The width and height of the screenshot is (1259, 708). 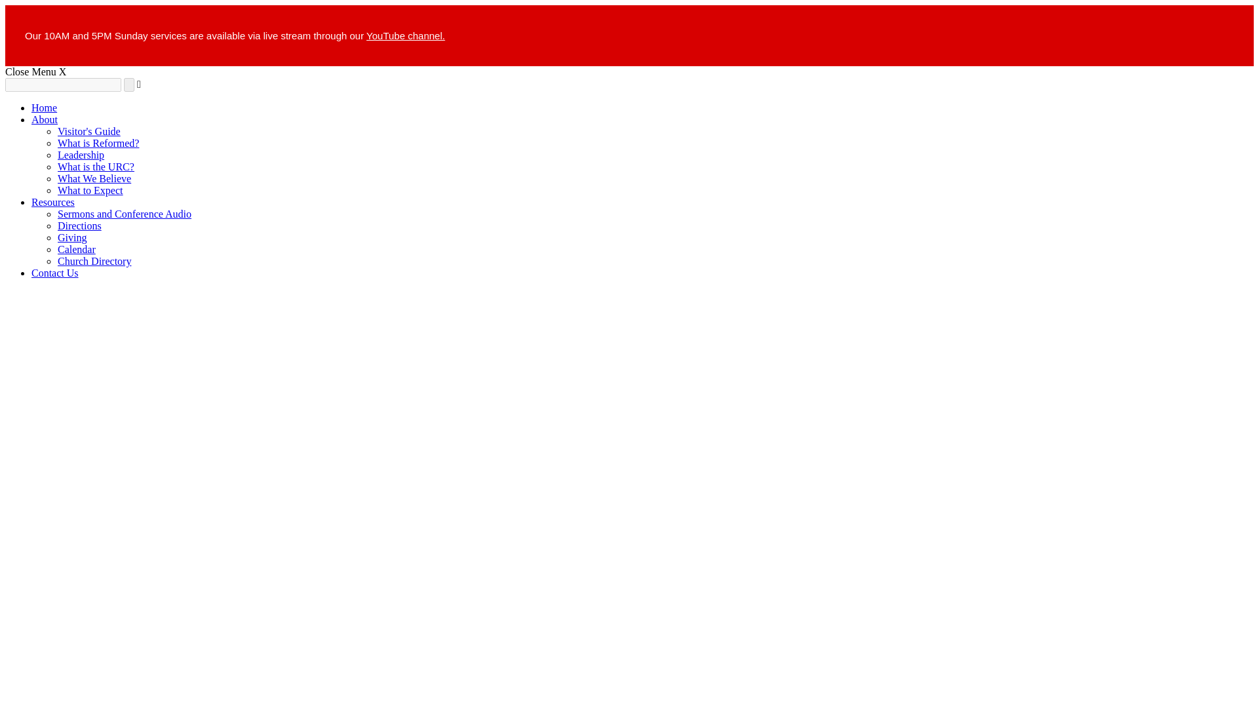 What do you see at coordinates (44, 108) in the screenshot?
I see `Home` at bounding box center [44, 108].